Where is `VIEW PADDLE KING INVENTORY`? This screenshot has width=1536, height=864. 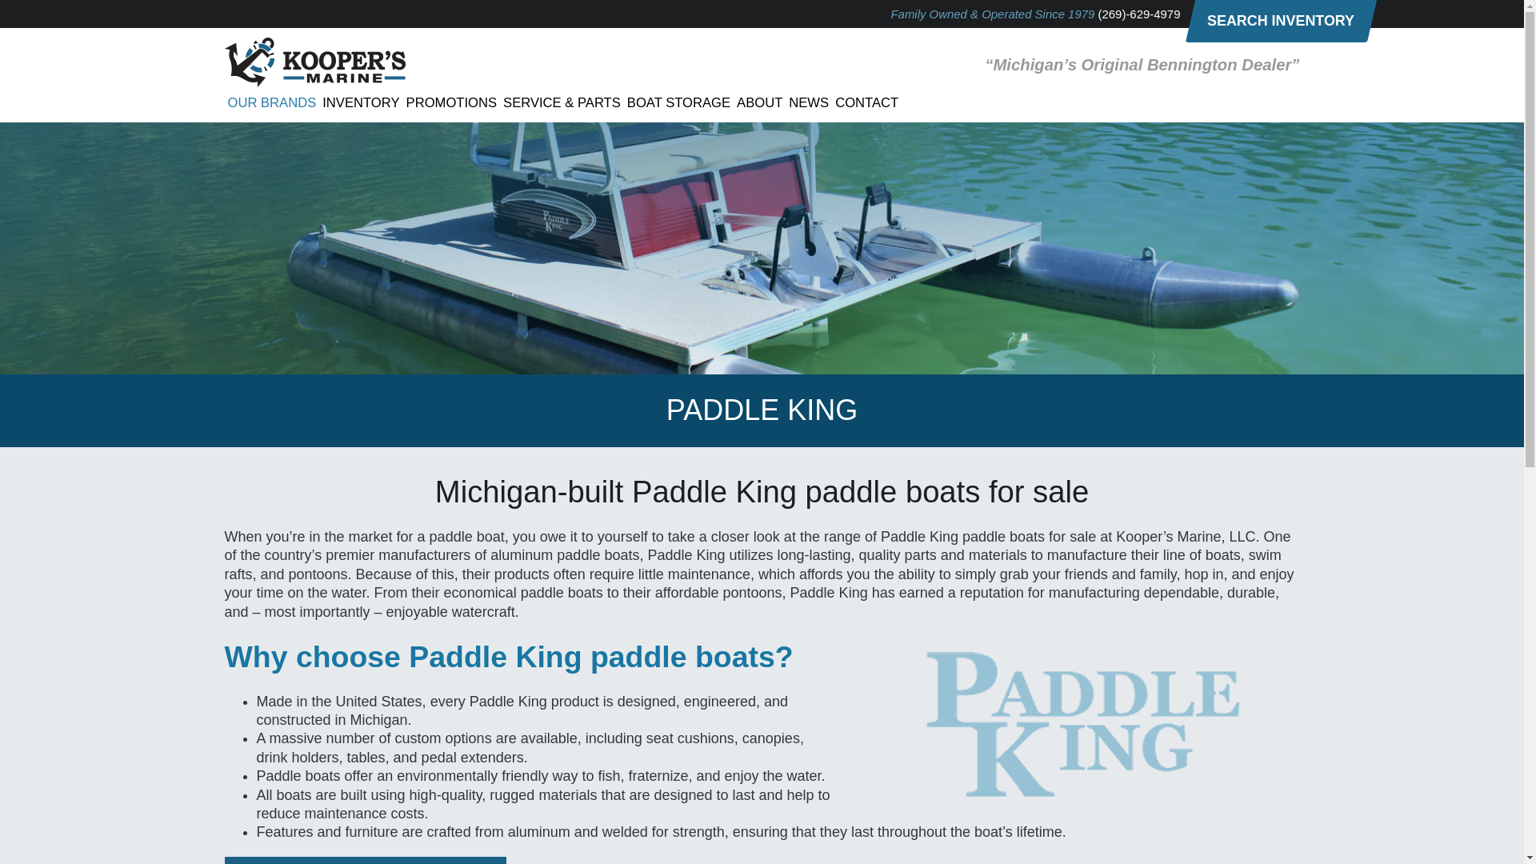 VIEW PADDLE KING INVENTORY is located at coordinates (365, 861).